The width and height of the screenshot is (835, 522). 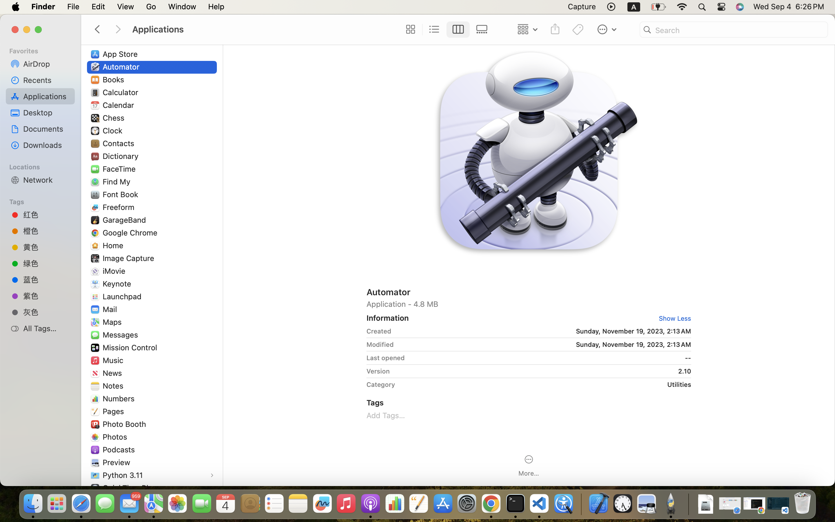 I want to click on Mission Control, so click(x=131, y=347).